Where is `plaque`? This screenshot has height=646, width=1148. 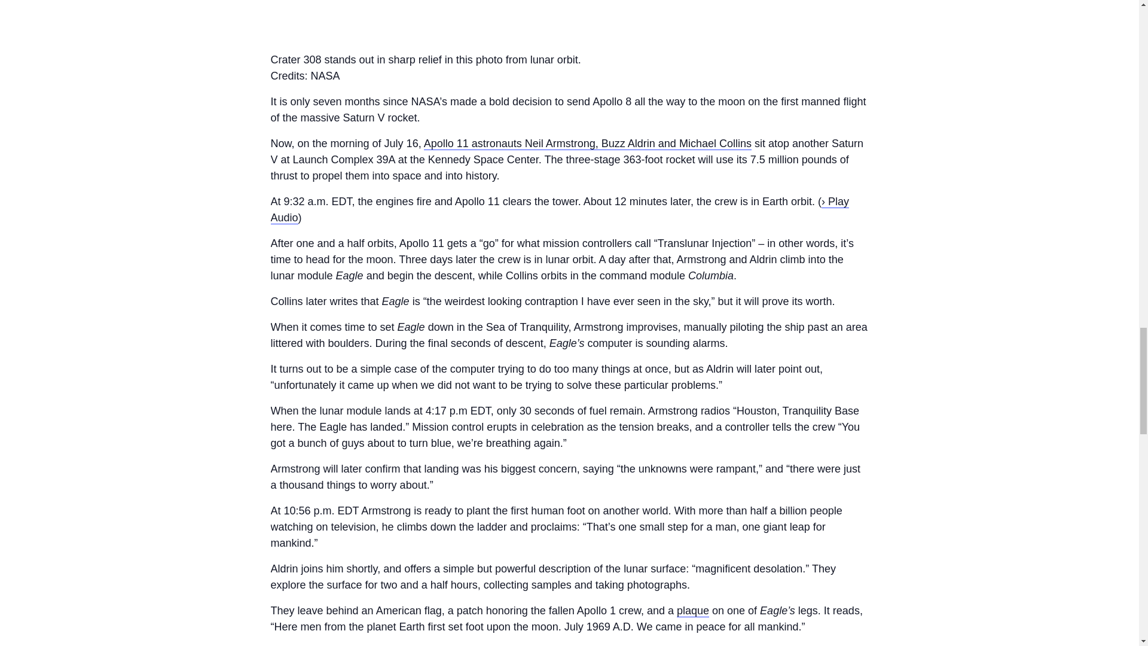 plaque is located at coordinates (693, 611).